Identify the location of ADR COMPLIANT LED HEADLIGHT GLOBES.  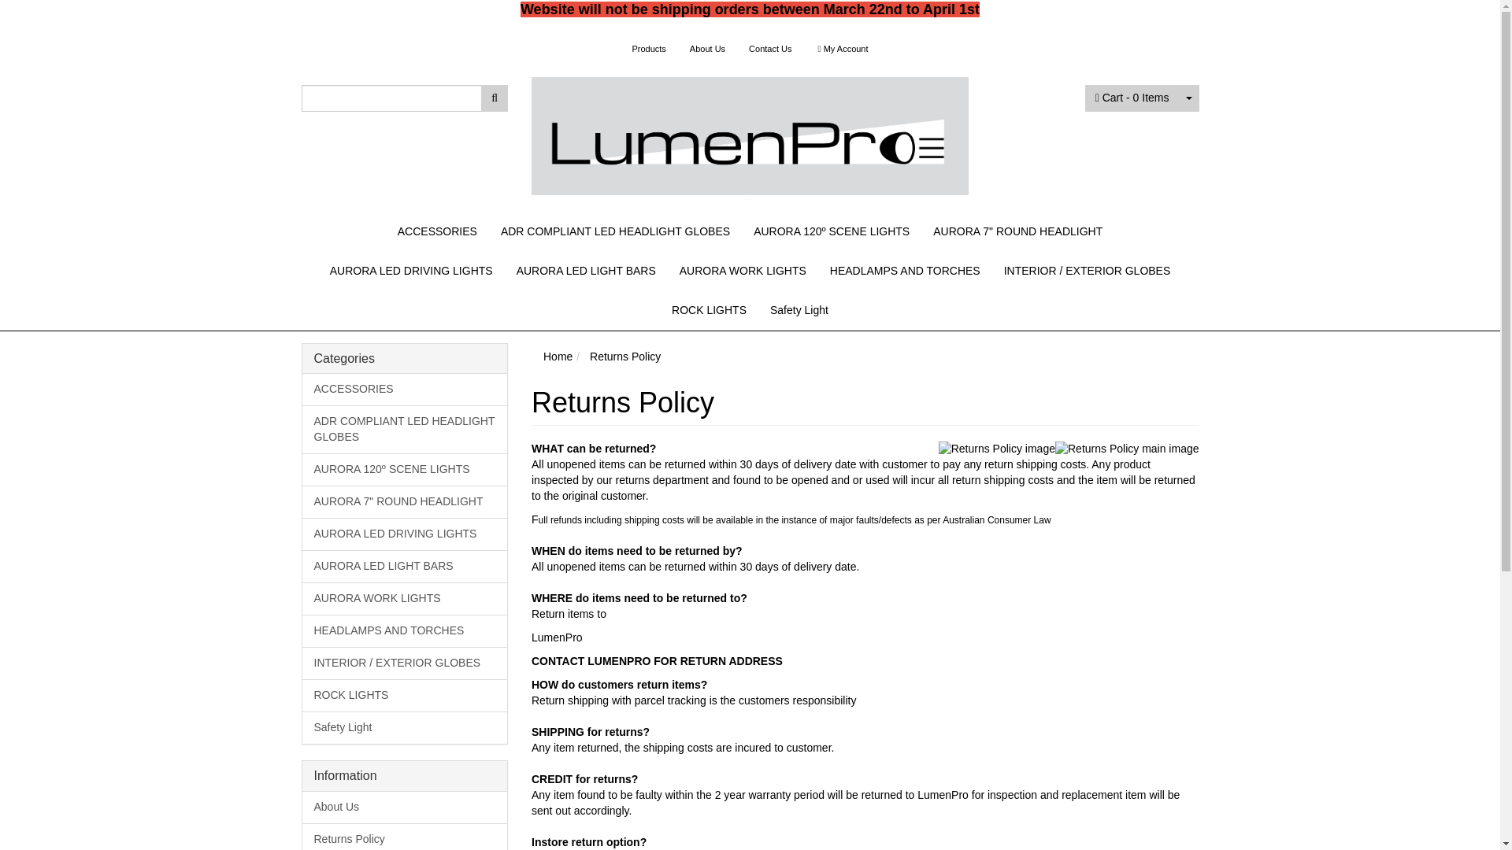
(615, 231).